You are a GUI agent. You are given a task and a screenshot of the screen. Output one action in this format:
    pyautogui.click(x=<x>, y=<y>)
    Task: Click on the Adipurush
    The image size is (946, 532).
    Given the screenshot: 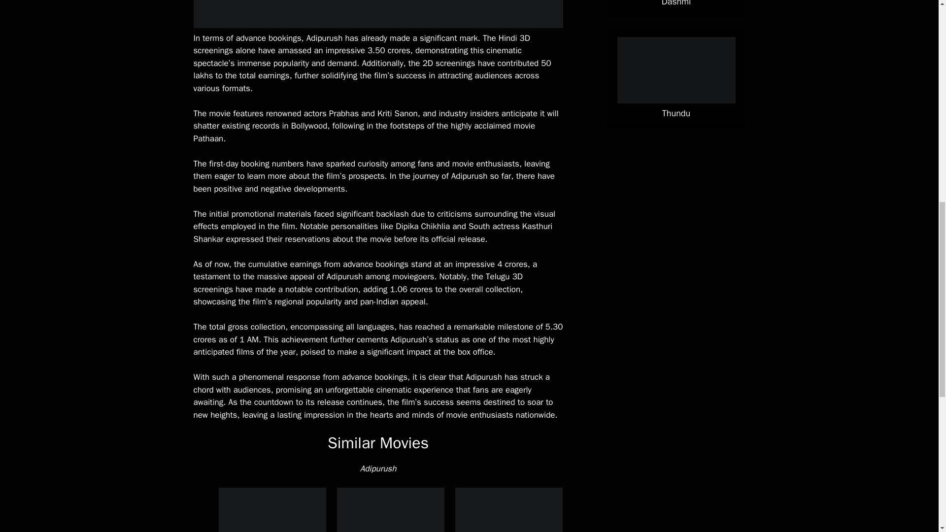 What is the action you would take?
    pyautogui.click(x=378, y=468)
    